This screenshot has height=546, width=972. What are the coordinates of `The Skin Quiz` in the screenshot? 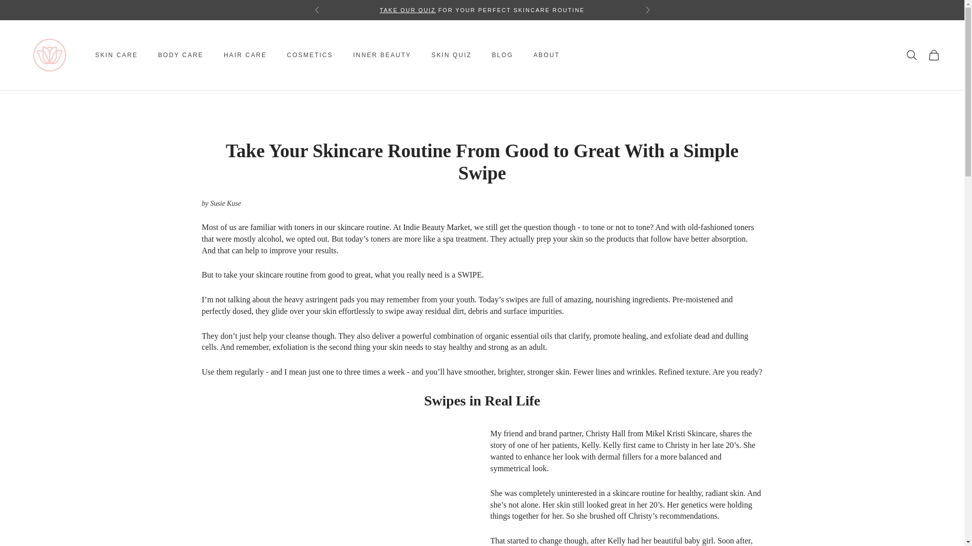 It's located at (408, 10).